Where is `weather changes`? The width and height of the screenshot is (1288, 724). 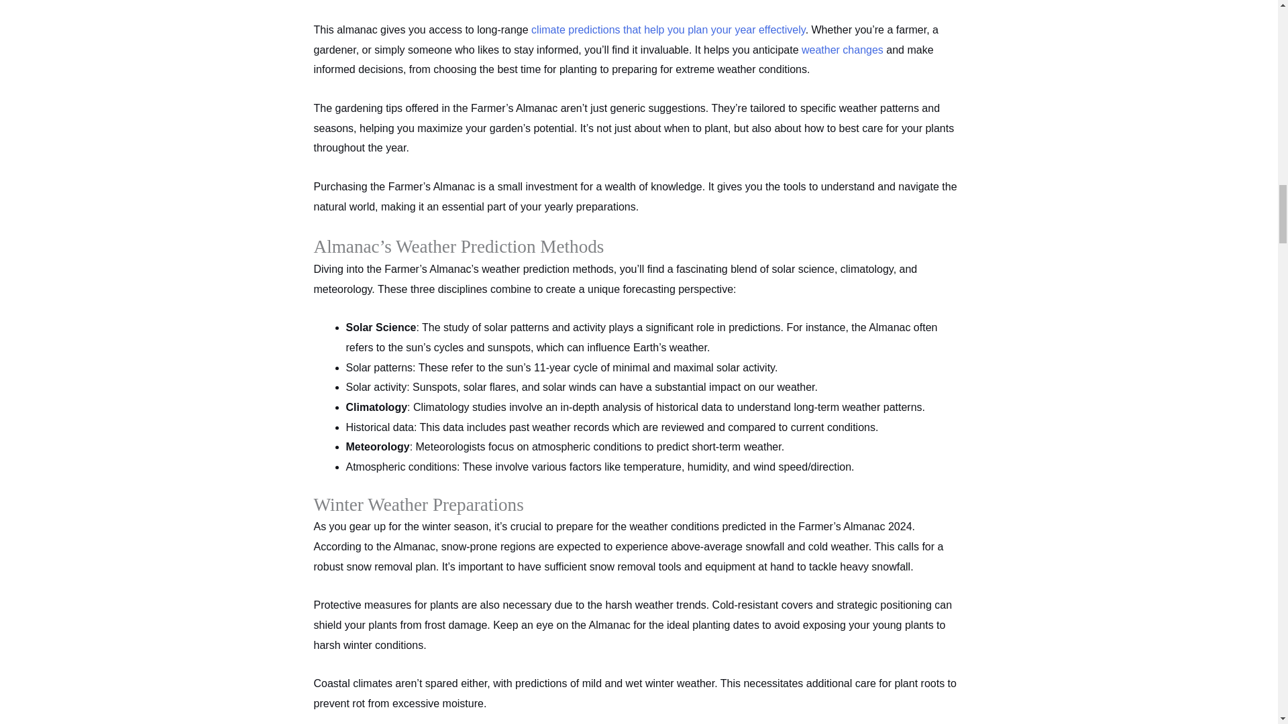
weather changes is located at coordinates (843, 50).